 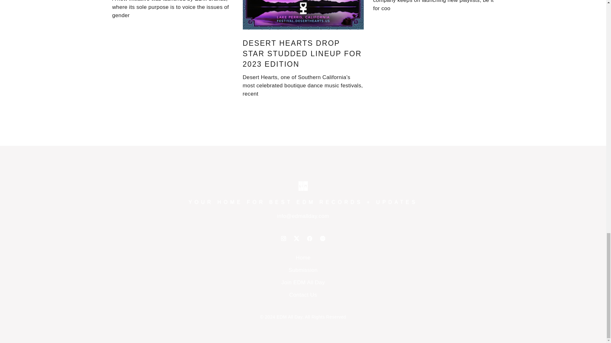 I want to click on Submission, so click(x=303, y=270).